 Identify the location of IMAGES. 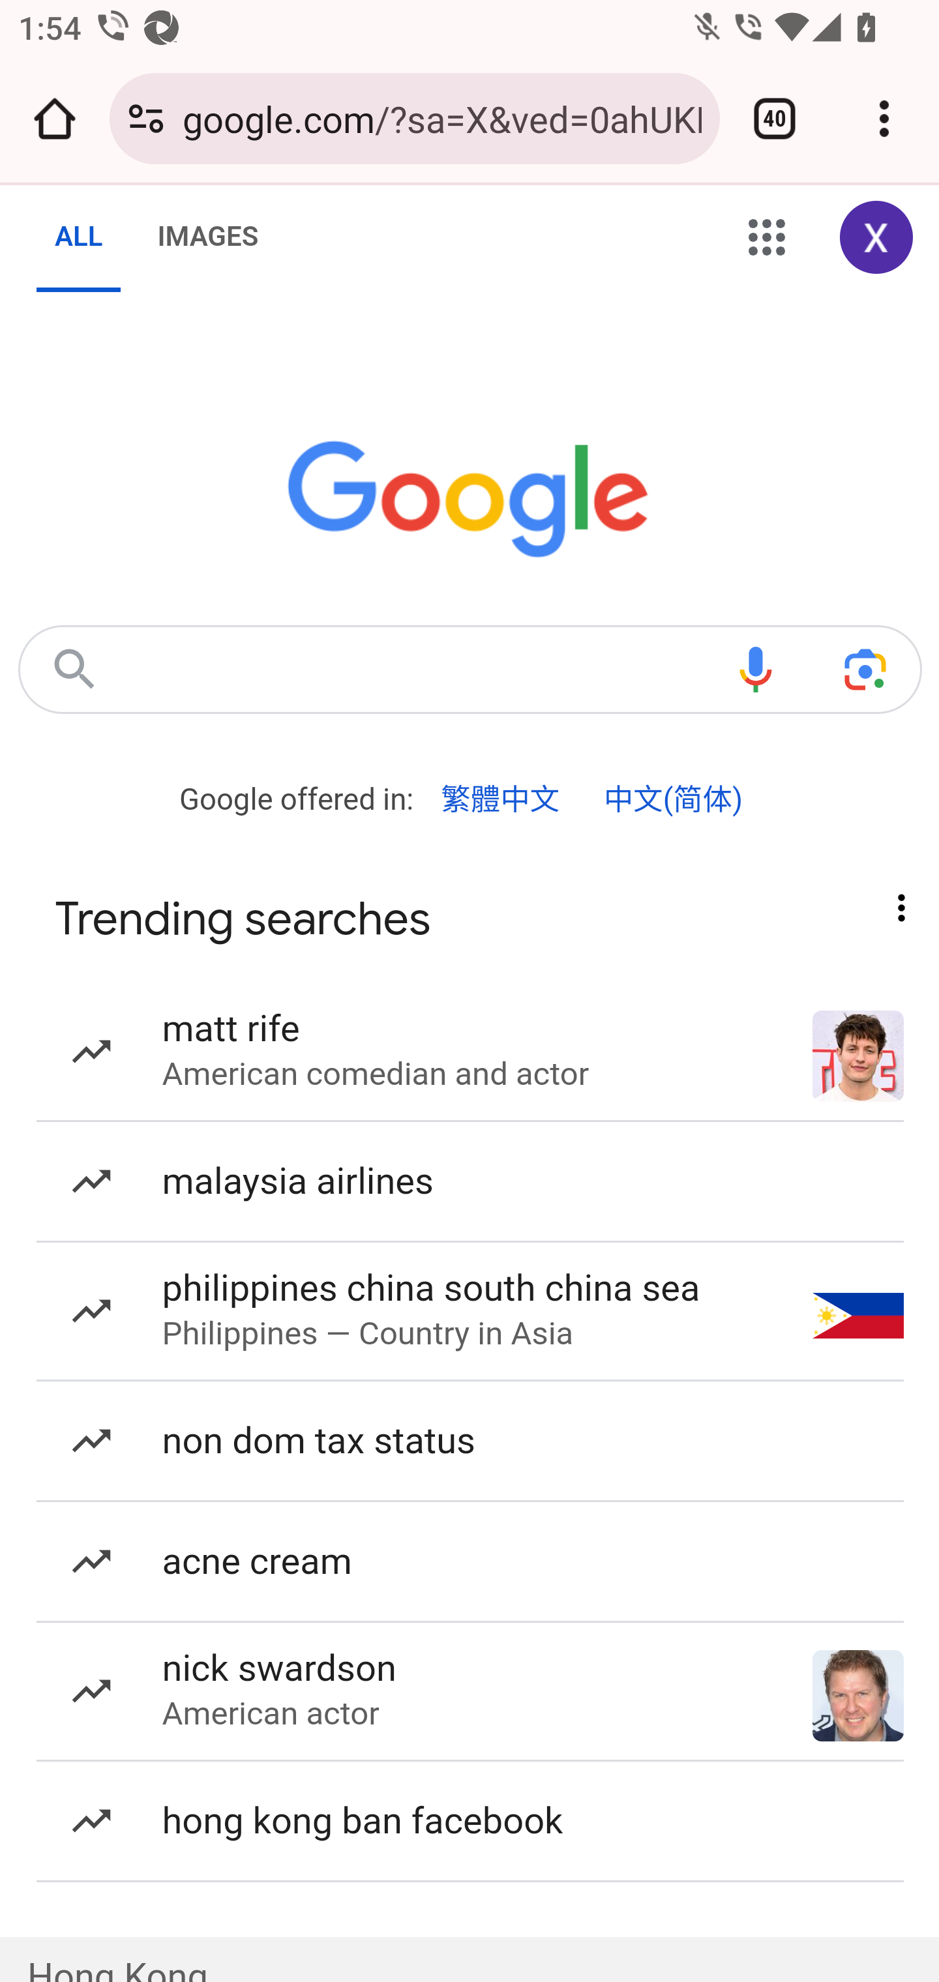
(207, 237).